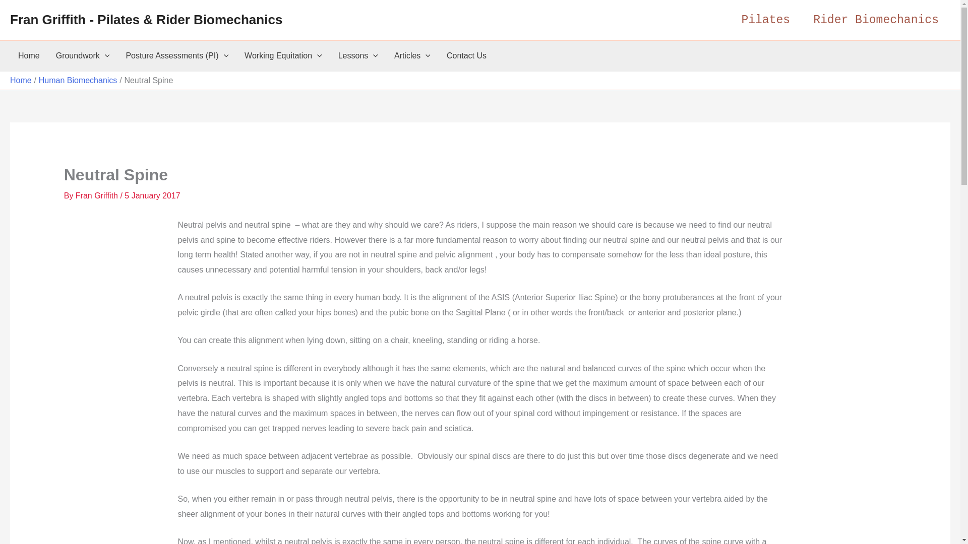 This screenshot has height=544, width=968. What do you see at coordinates (283, 56) in the screenshot?
I see `Working Equitation` at bounding box center [283, 56].